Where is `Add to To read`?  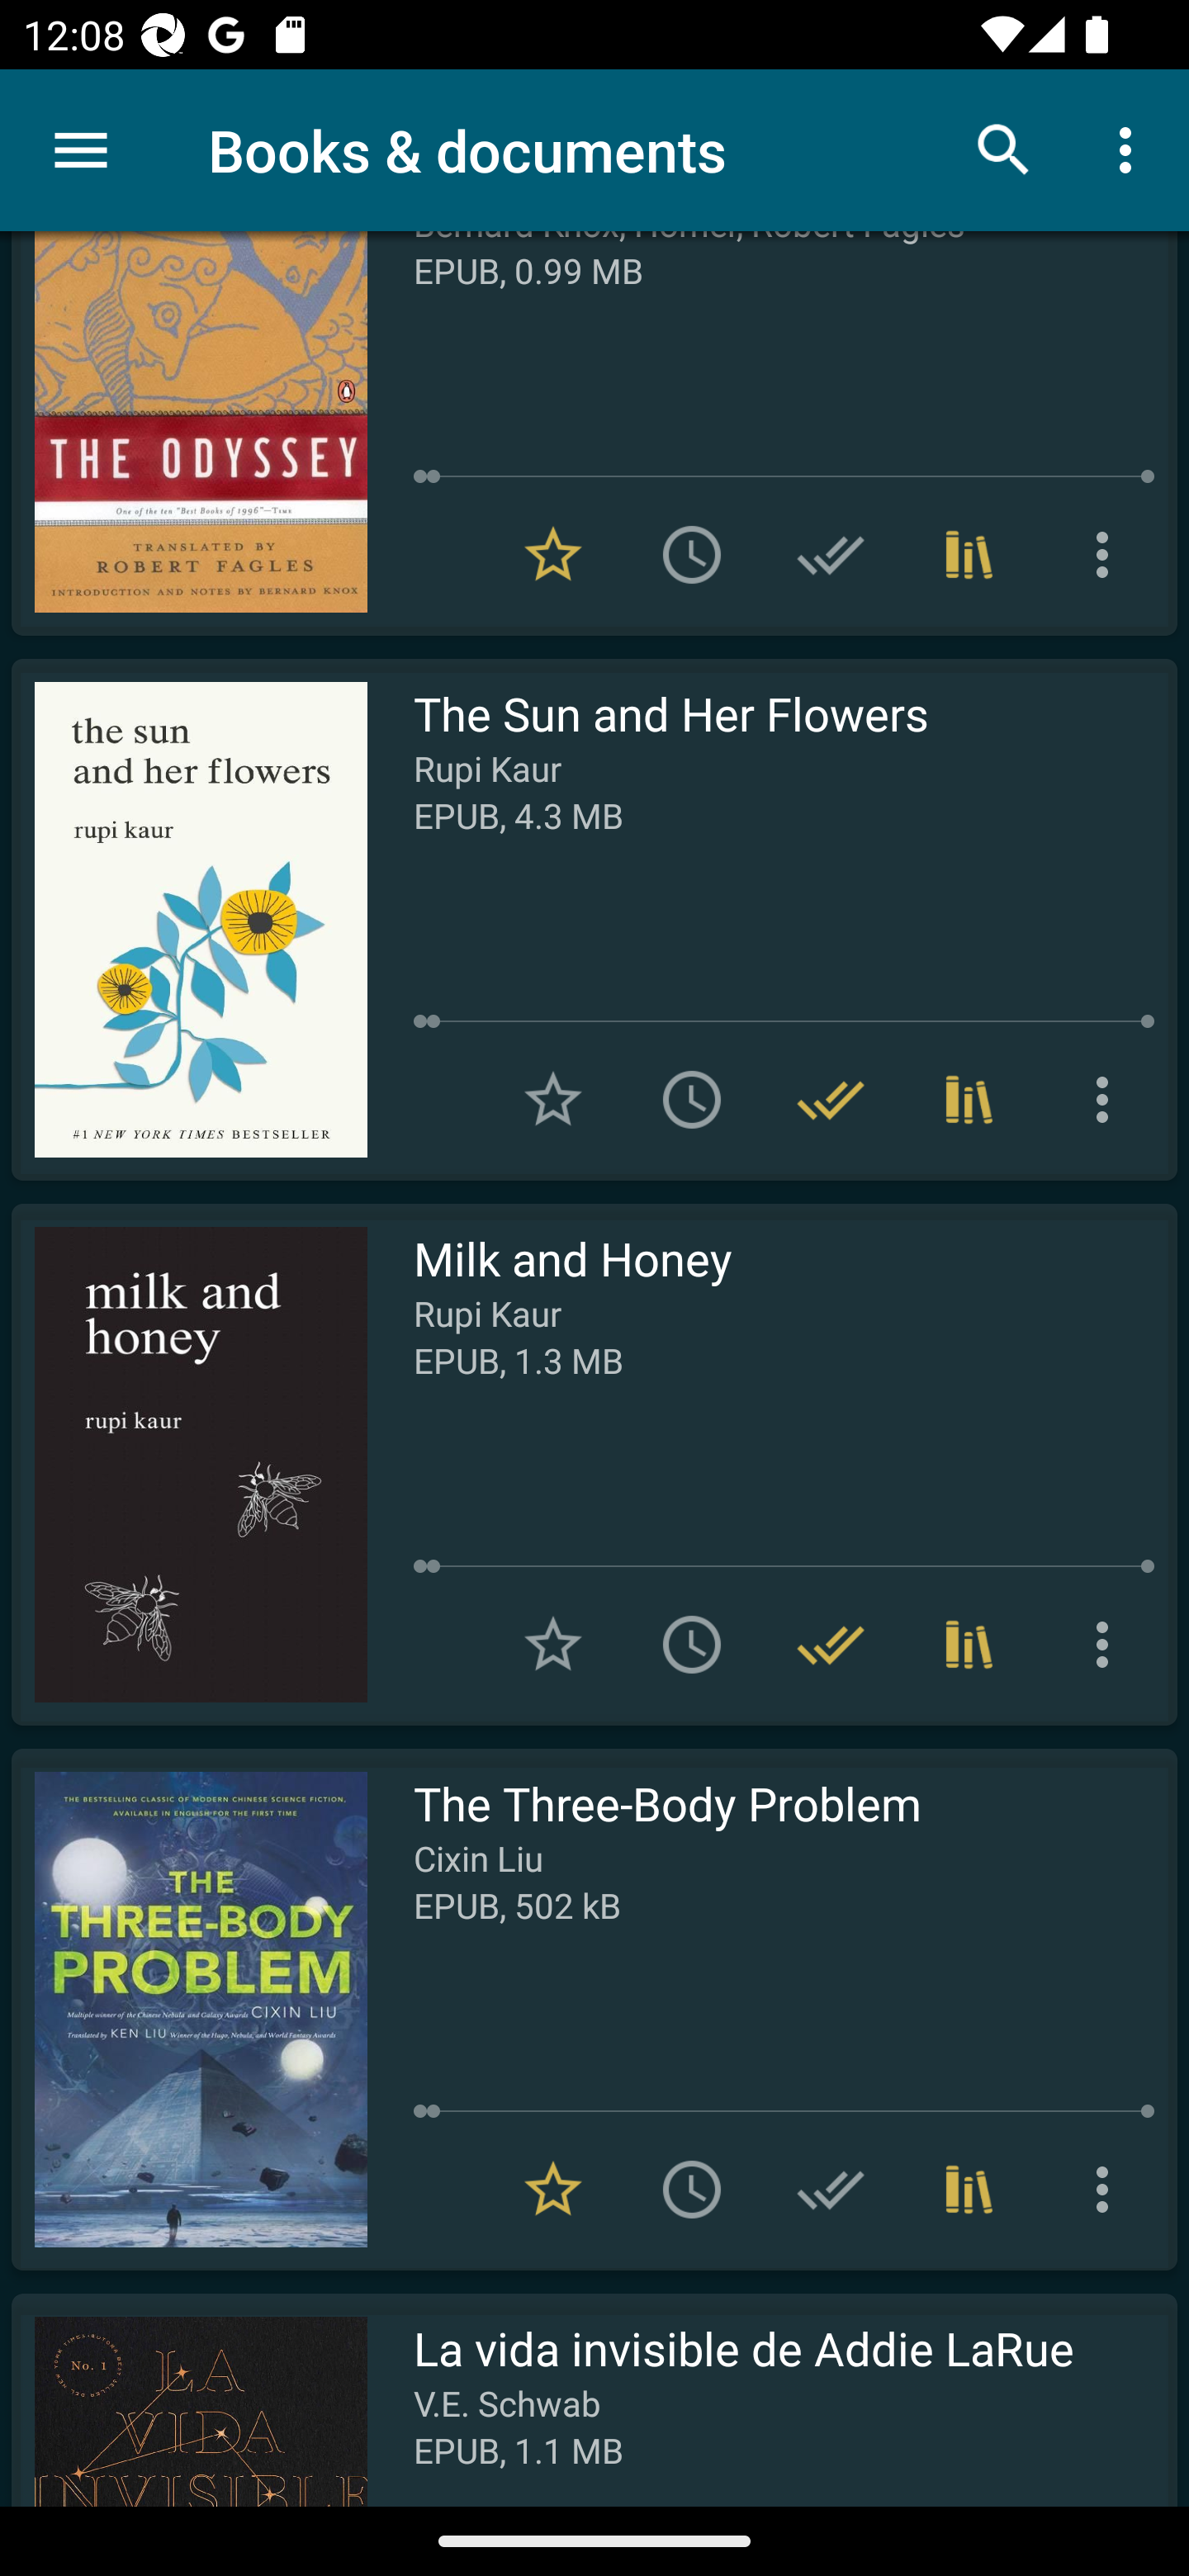
Add to To read is located at coordinates (692, 2190).